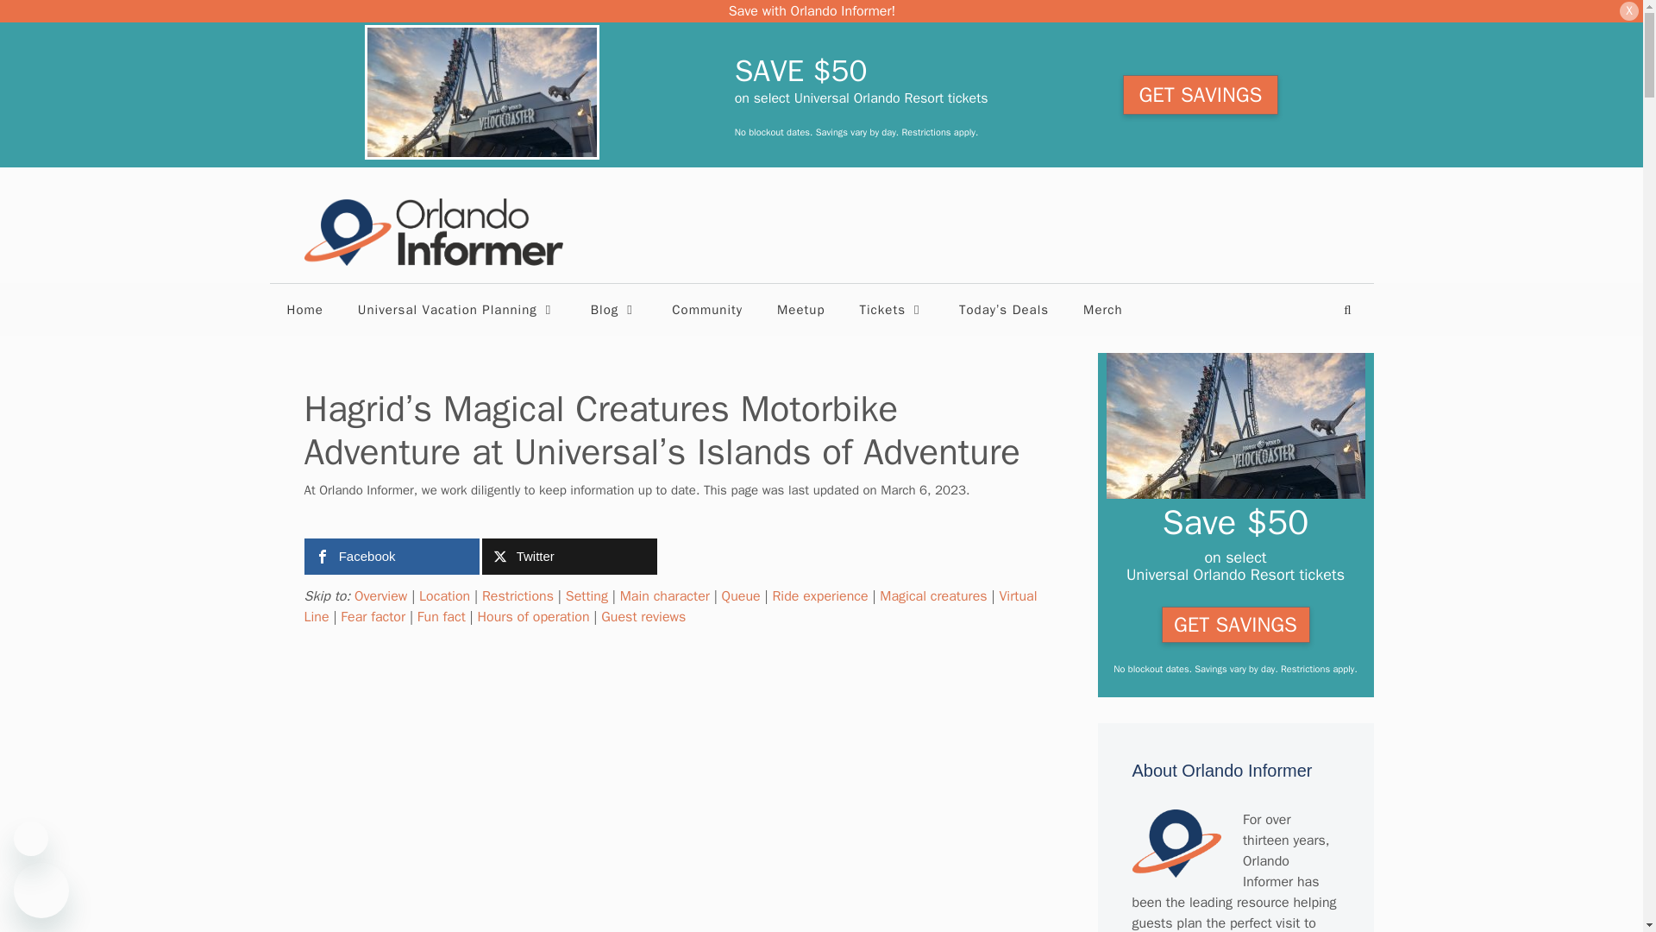  Describe the element at coordinates (707, 309) in the screenshot. I see `Community` at that location.